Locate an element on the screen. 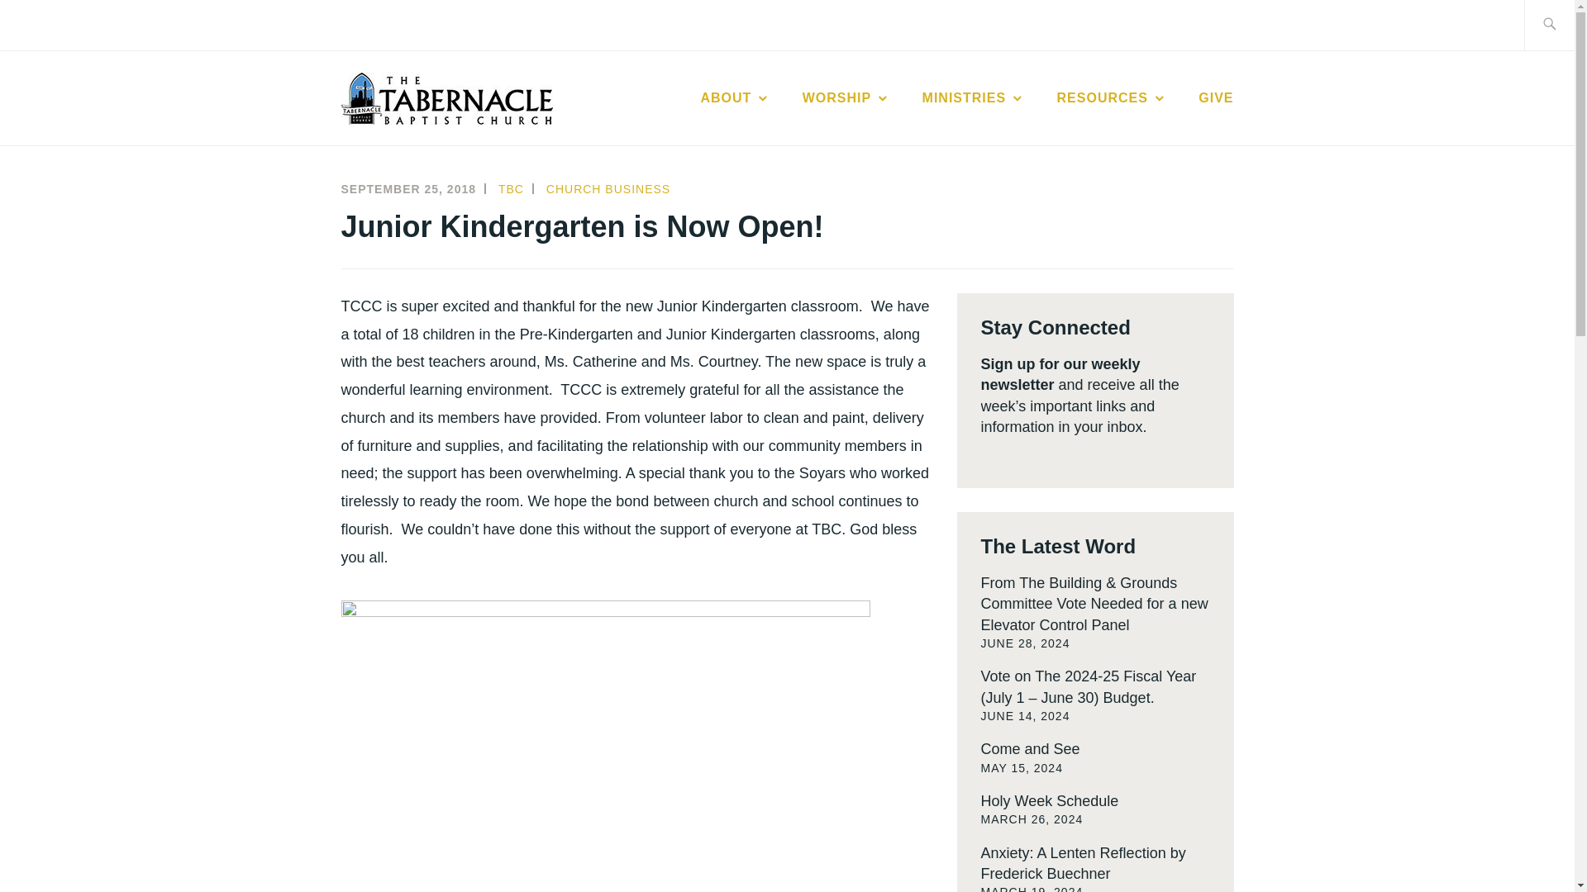 The image size is (1587, 892). RESOURCES is located at coordinates (1111, 97).